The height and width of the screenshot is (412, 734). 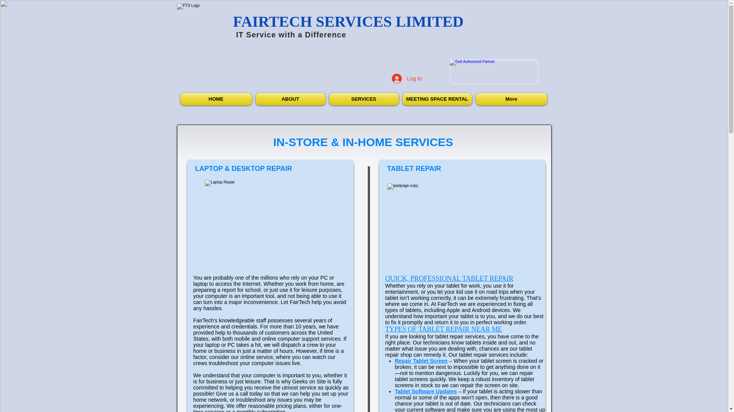 What do you see at coordinates (407, 78) in the screenshot?
I see `Log In` at bounding box center [407, 78].